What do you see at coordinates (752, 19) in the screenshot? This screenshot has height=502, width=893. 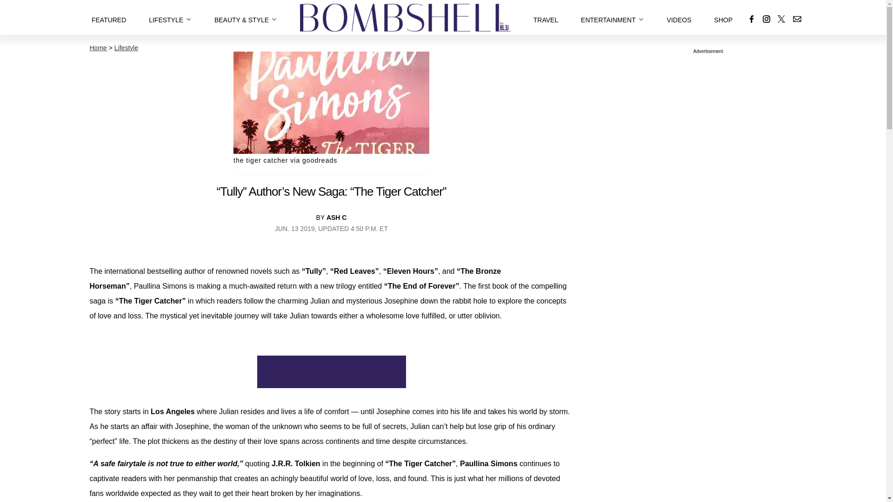 I see `LINK TO FACEBOOK` at bounding box center [752, 19].